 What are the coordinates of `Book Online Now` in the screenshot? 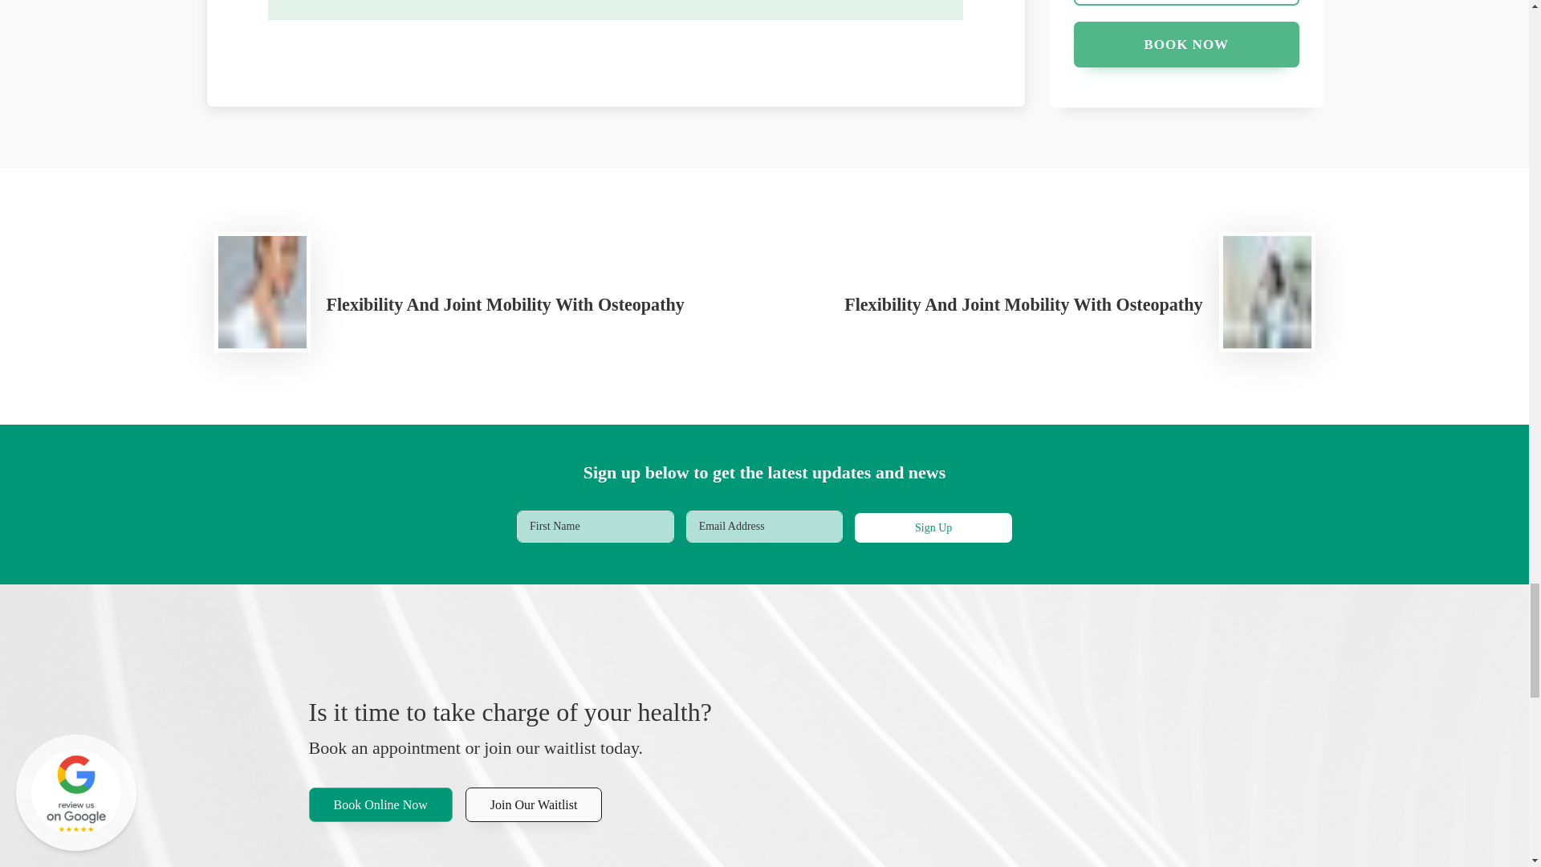 It's located at (380, 804).